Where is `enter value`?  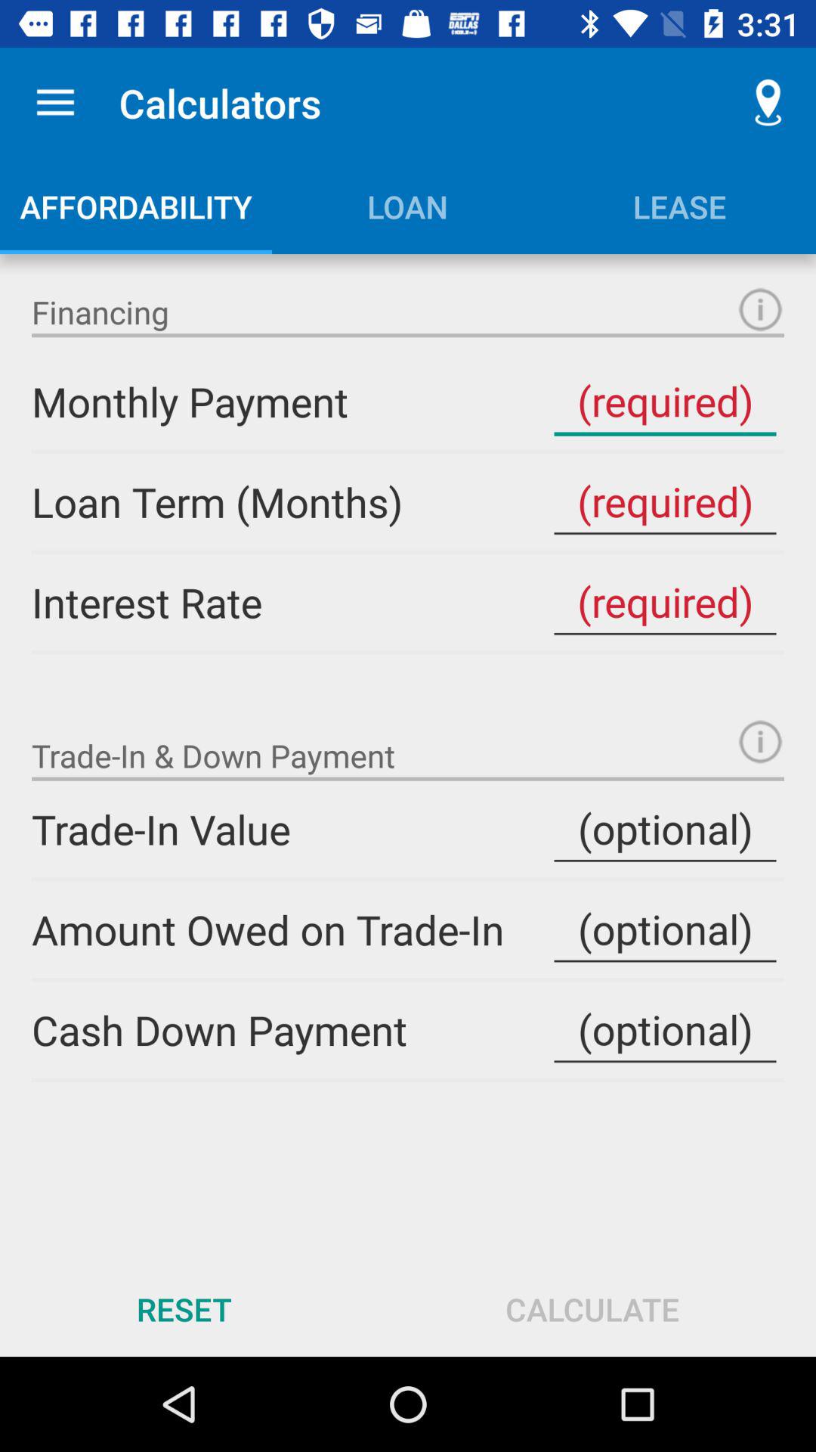
enter value is located at coordinates (665, 602).